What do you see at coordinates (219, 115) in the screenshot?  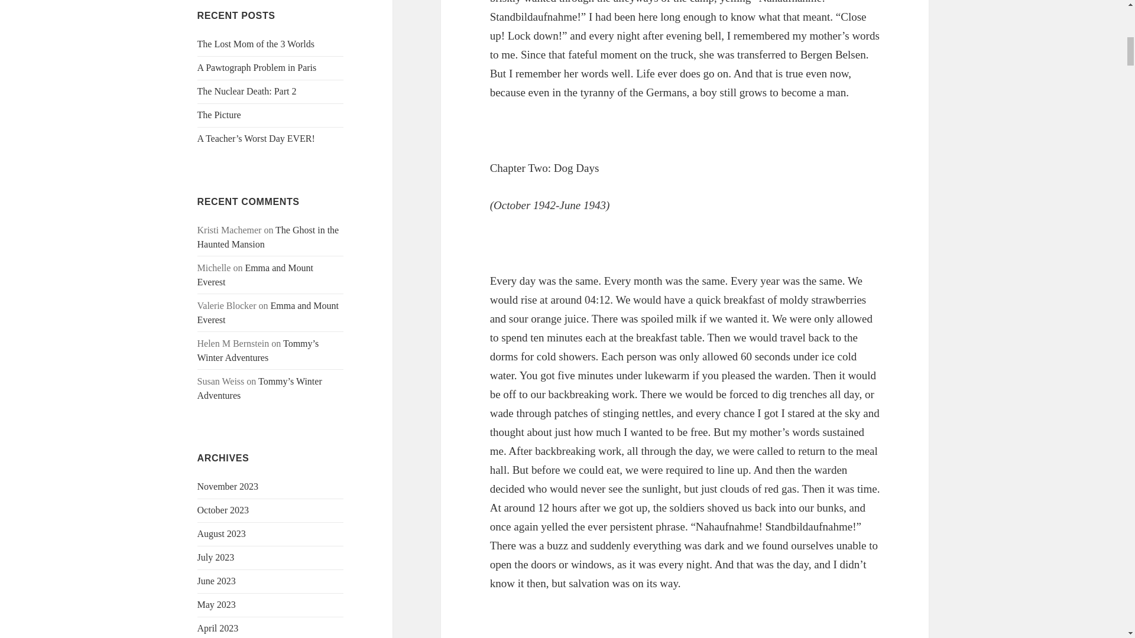 I see `The Picture` at bounding box center [219, 115].